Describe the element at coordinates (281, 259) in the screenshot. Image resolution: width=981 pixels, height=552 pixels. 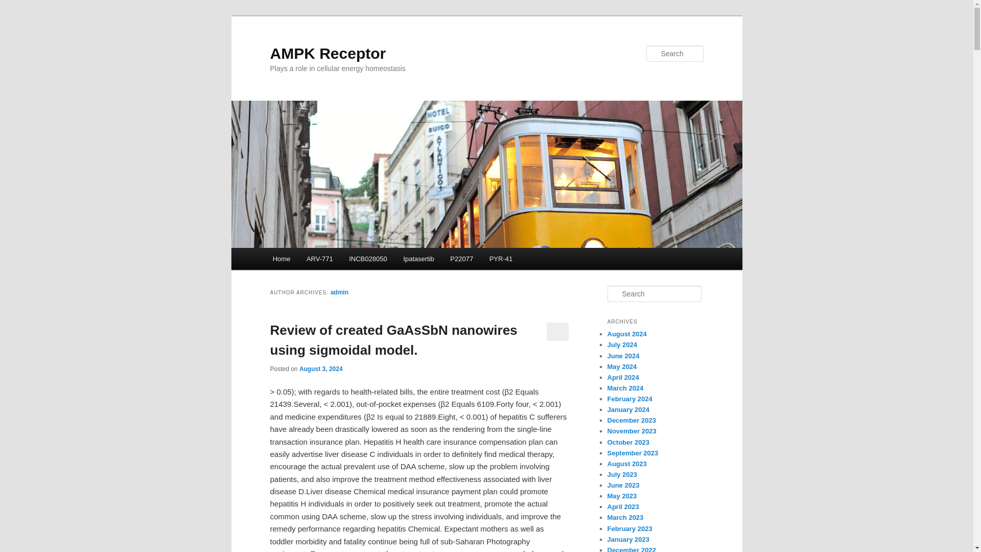
I see `Home` at that location.